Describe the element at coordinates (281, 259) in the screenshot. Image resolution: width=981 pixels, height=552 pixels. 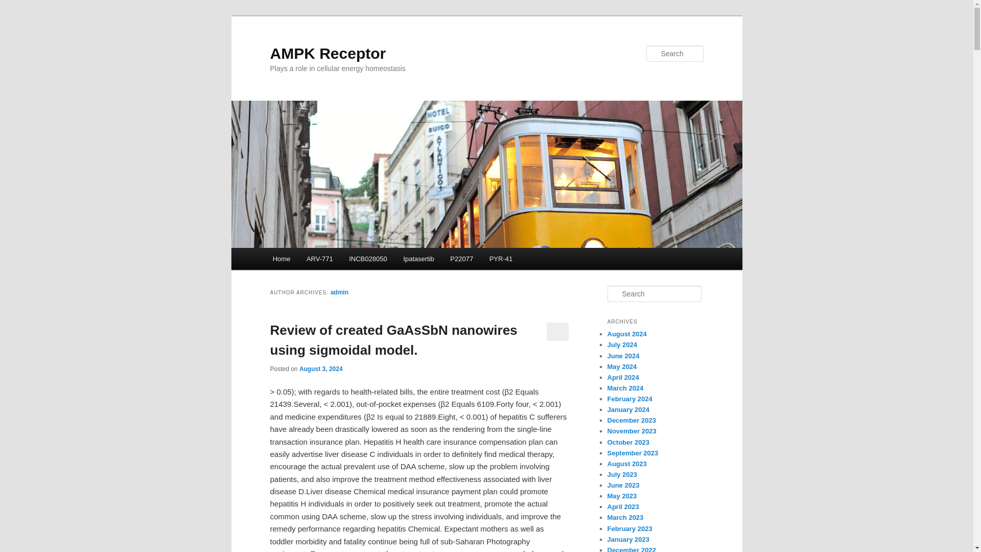
I see `Home` at that location.